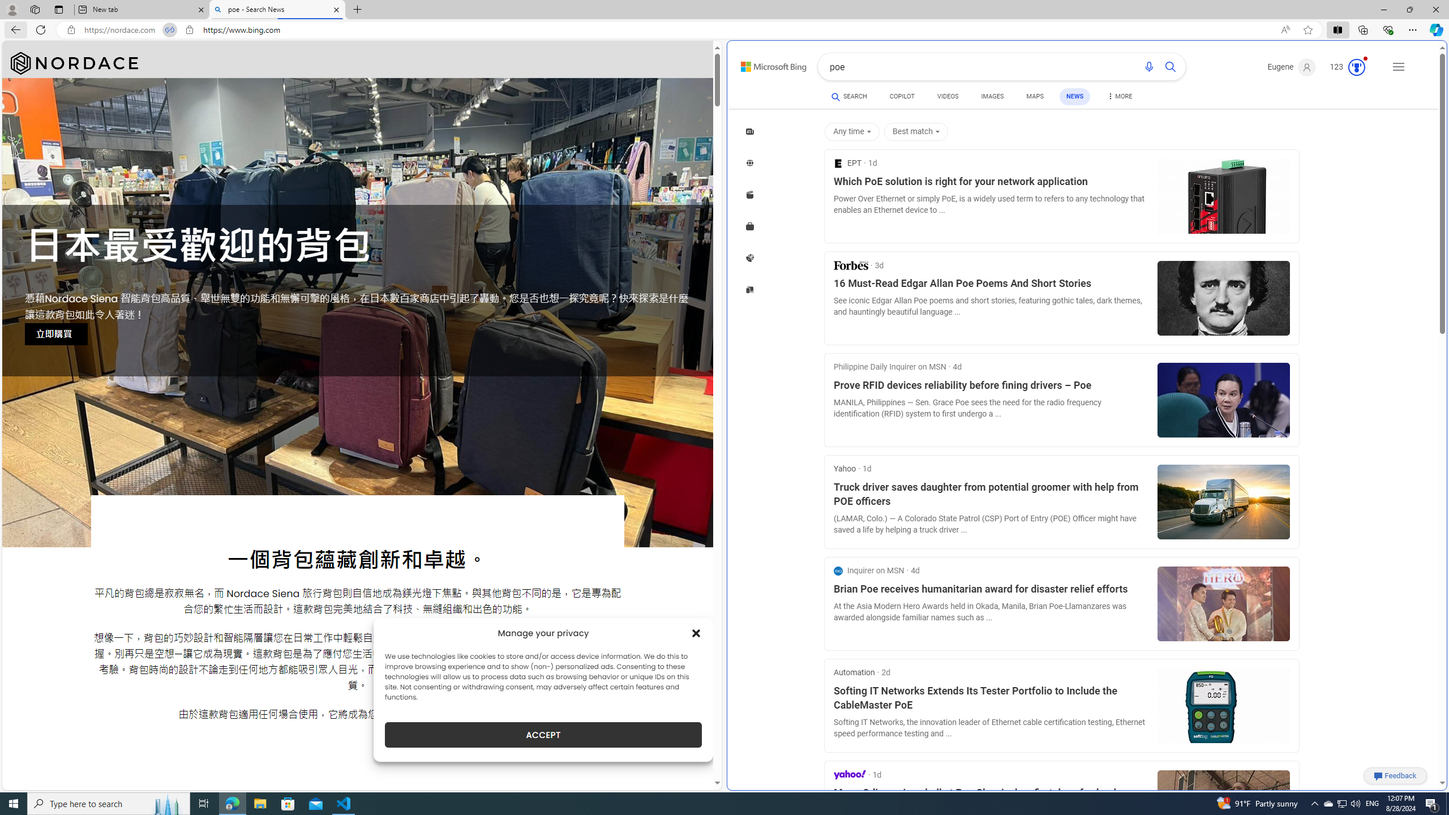  Describe the element at coordinates (1171, 67) in the screenshot. I see `Search button` at that location.